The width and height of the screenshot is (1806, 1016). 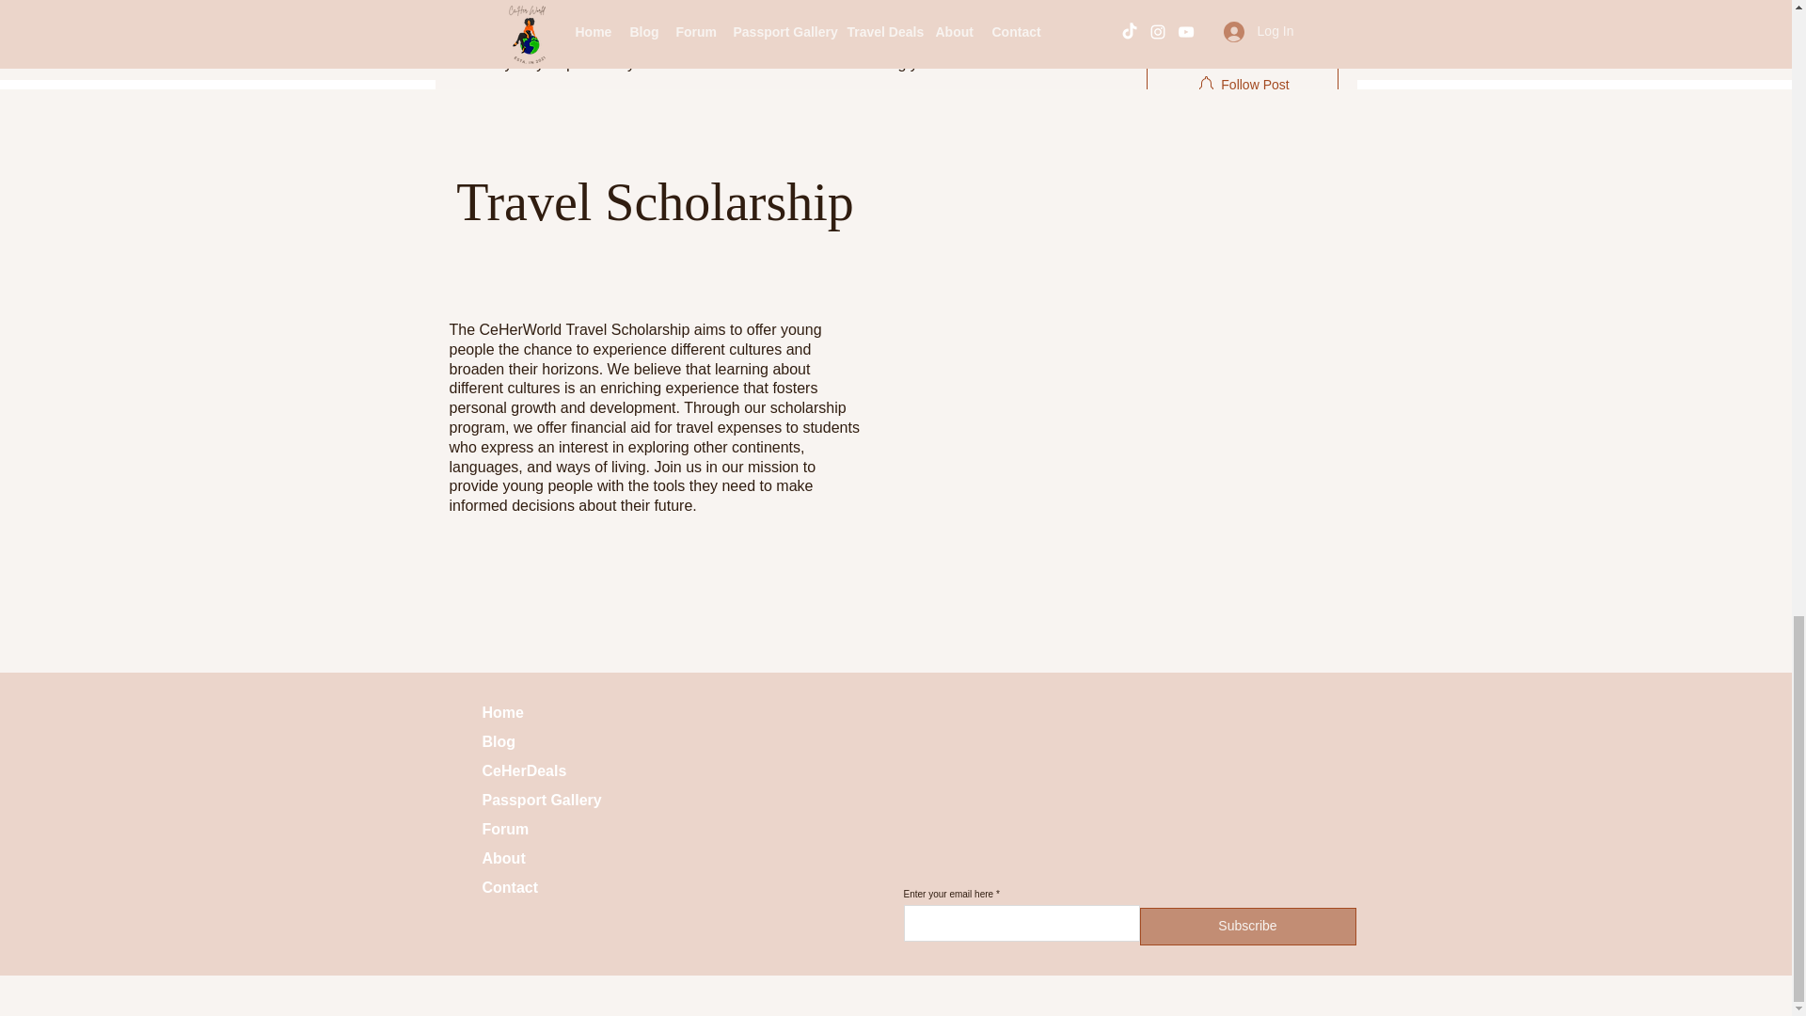 What do you see at coordinates (561, 611) in the screenshot?
I see `Share` at bounding box center [561, 611].